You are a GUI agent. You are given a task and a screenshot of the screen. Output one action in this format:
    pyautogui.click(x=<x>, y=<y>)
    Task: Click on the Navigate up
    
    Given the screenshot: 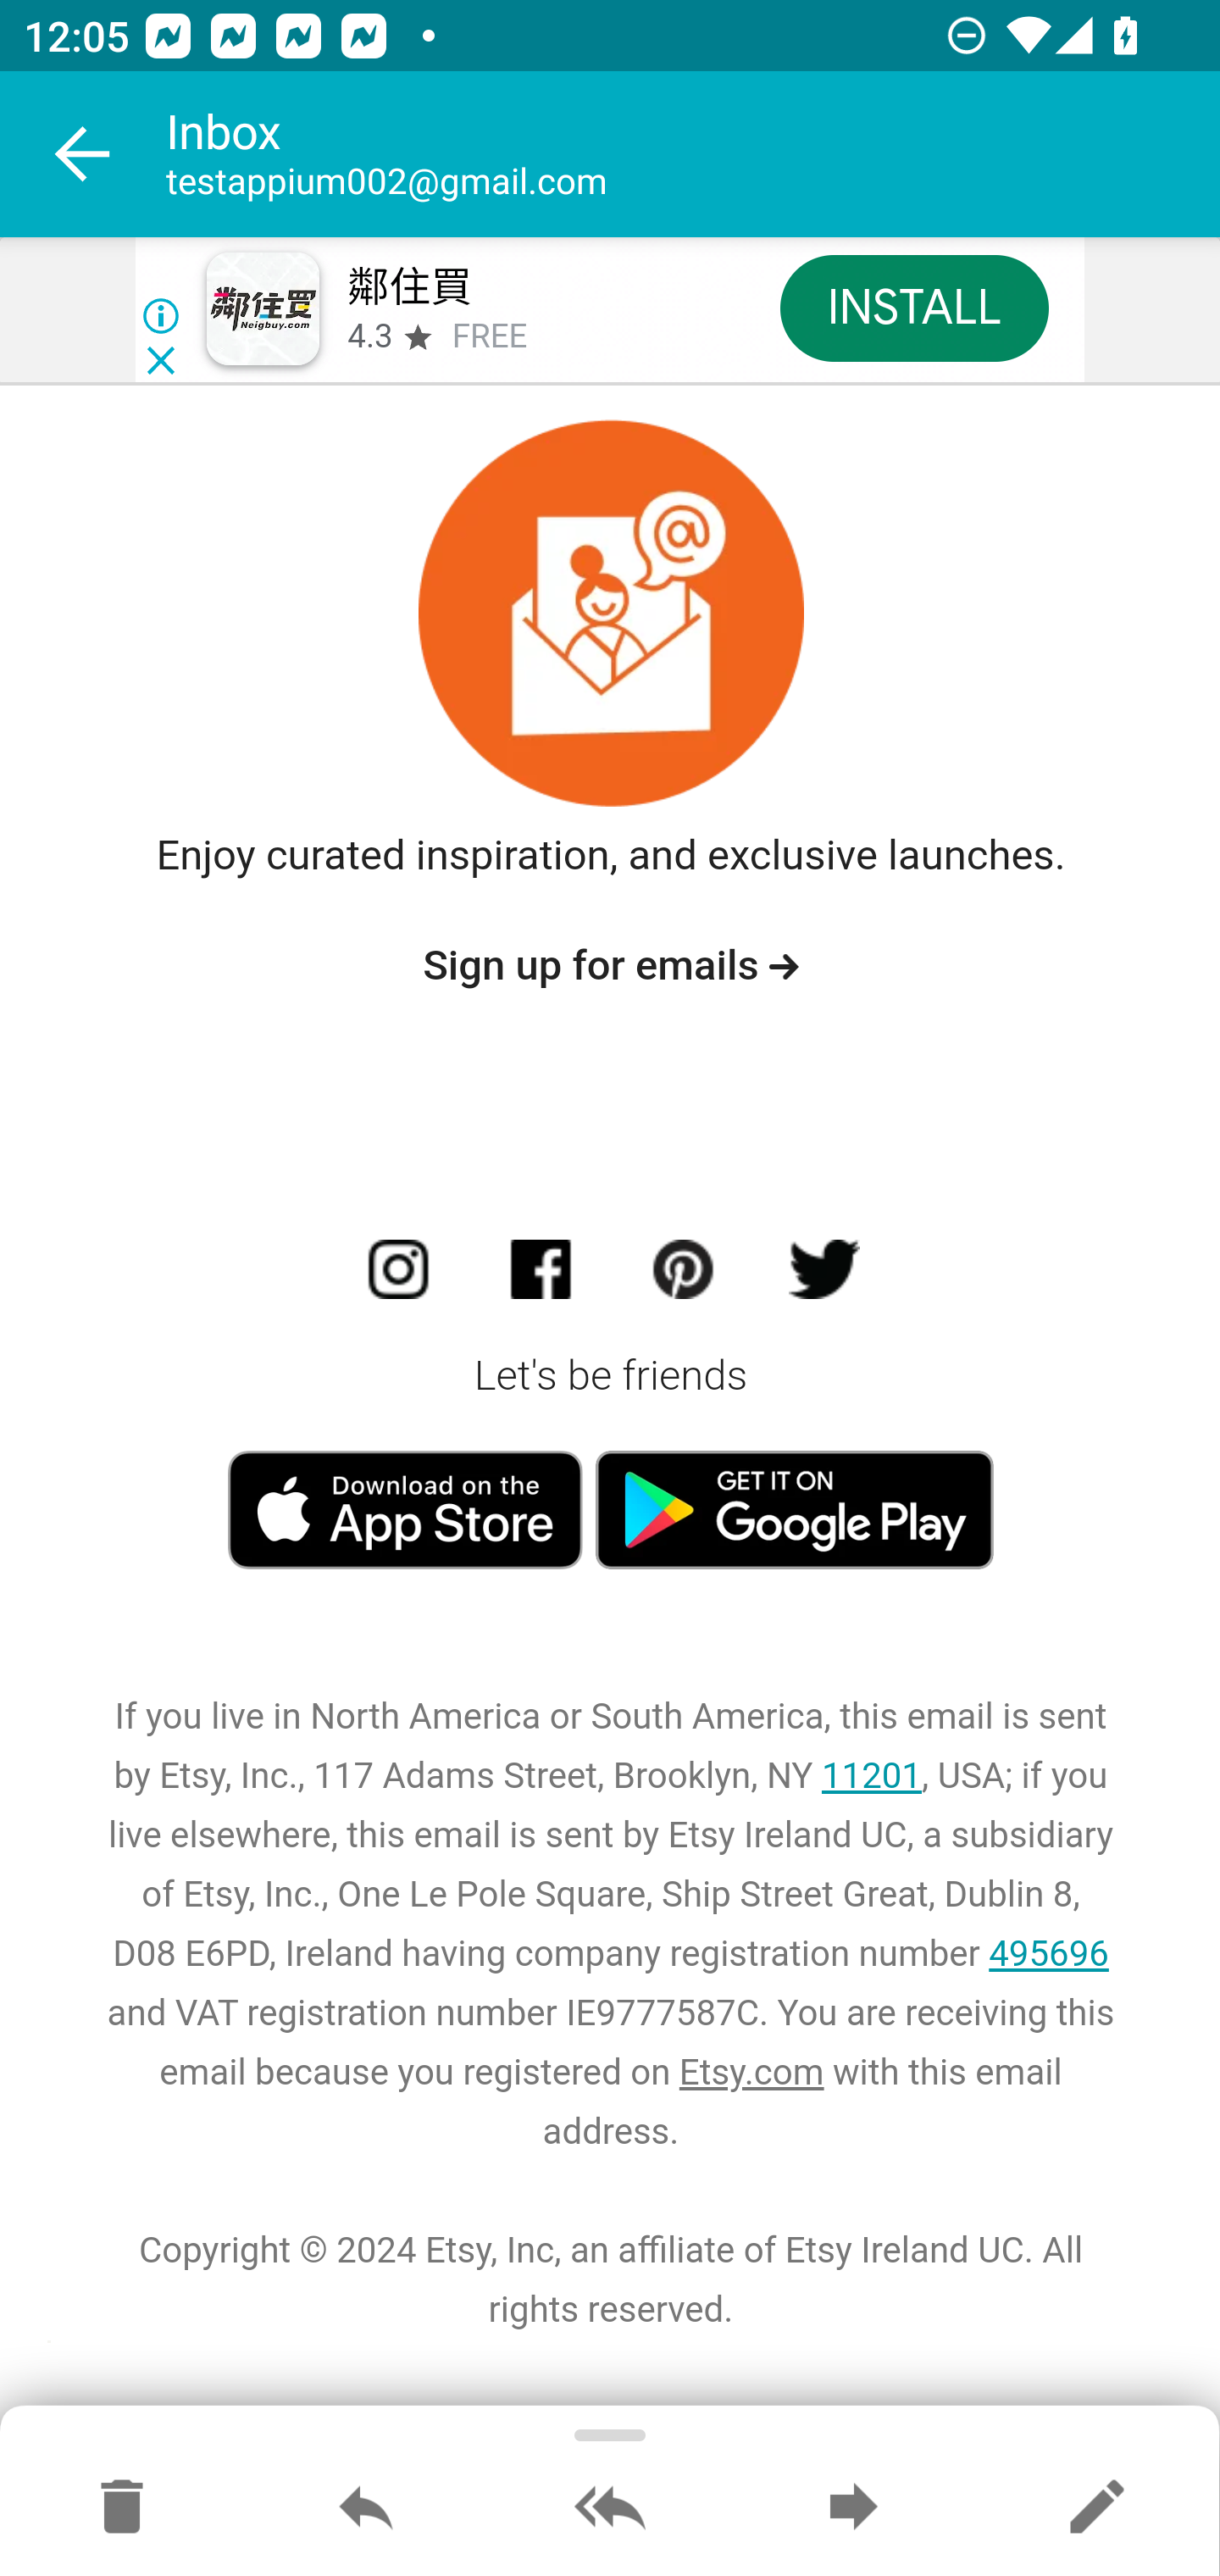 What is the action you would take?
    pyautogui.click(x=83, y=154)
    